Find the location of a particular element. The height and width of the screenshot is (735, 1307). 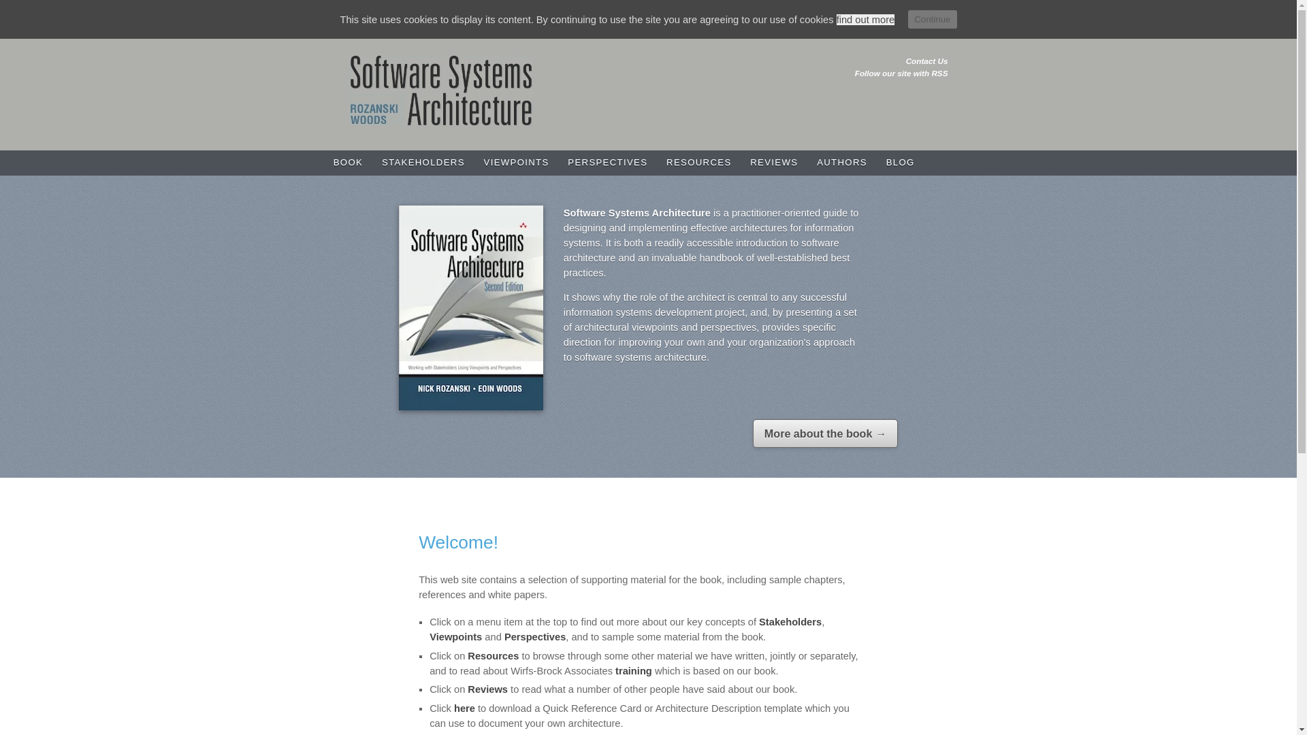

Follow our site with RSS is located at coordinates (901, 73).